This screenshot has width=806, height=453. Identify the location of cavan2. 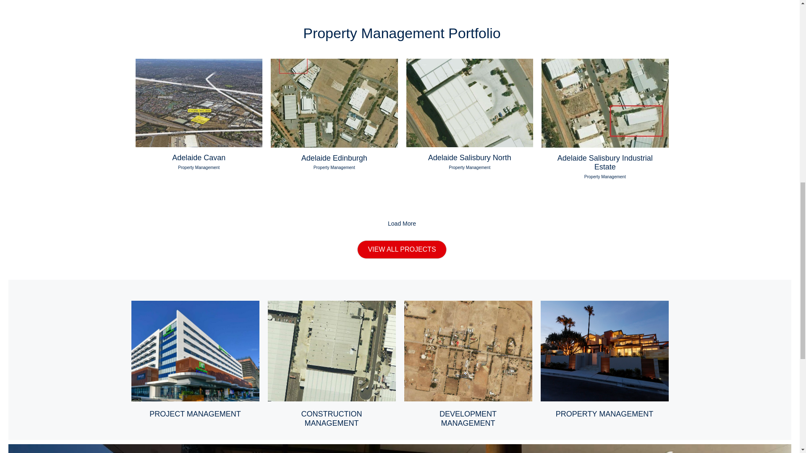
(199, 103).